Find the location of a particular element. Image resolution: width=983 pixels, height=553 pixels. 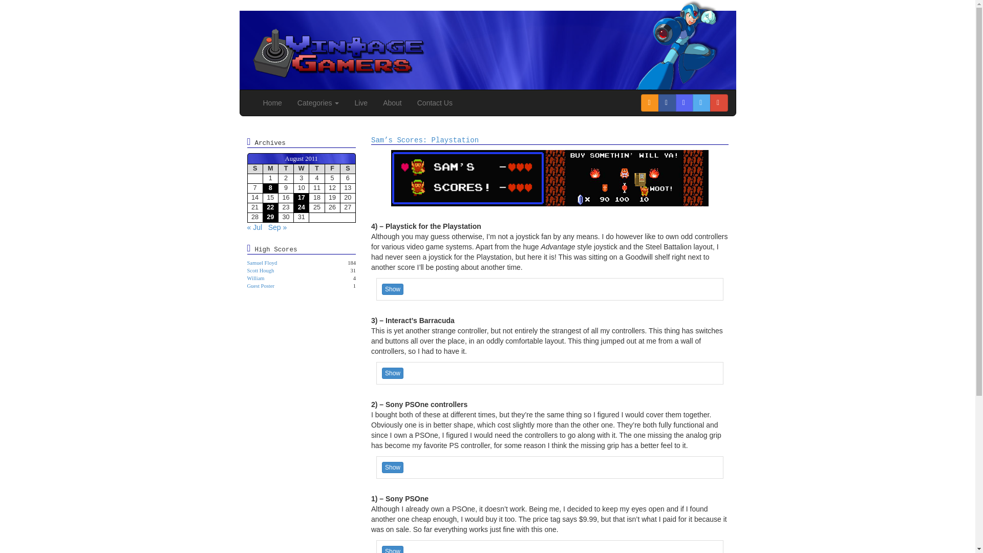

8 is located at coordinates (270, 188).